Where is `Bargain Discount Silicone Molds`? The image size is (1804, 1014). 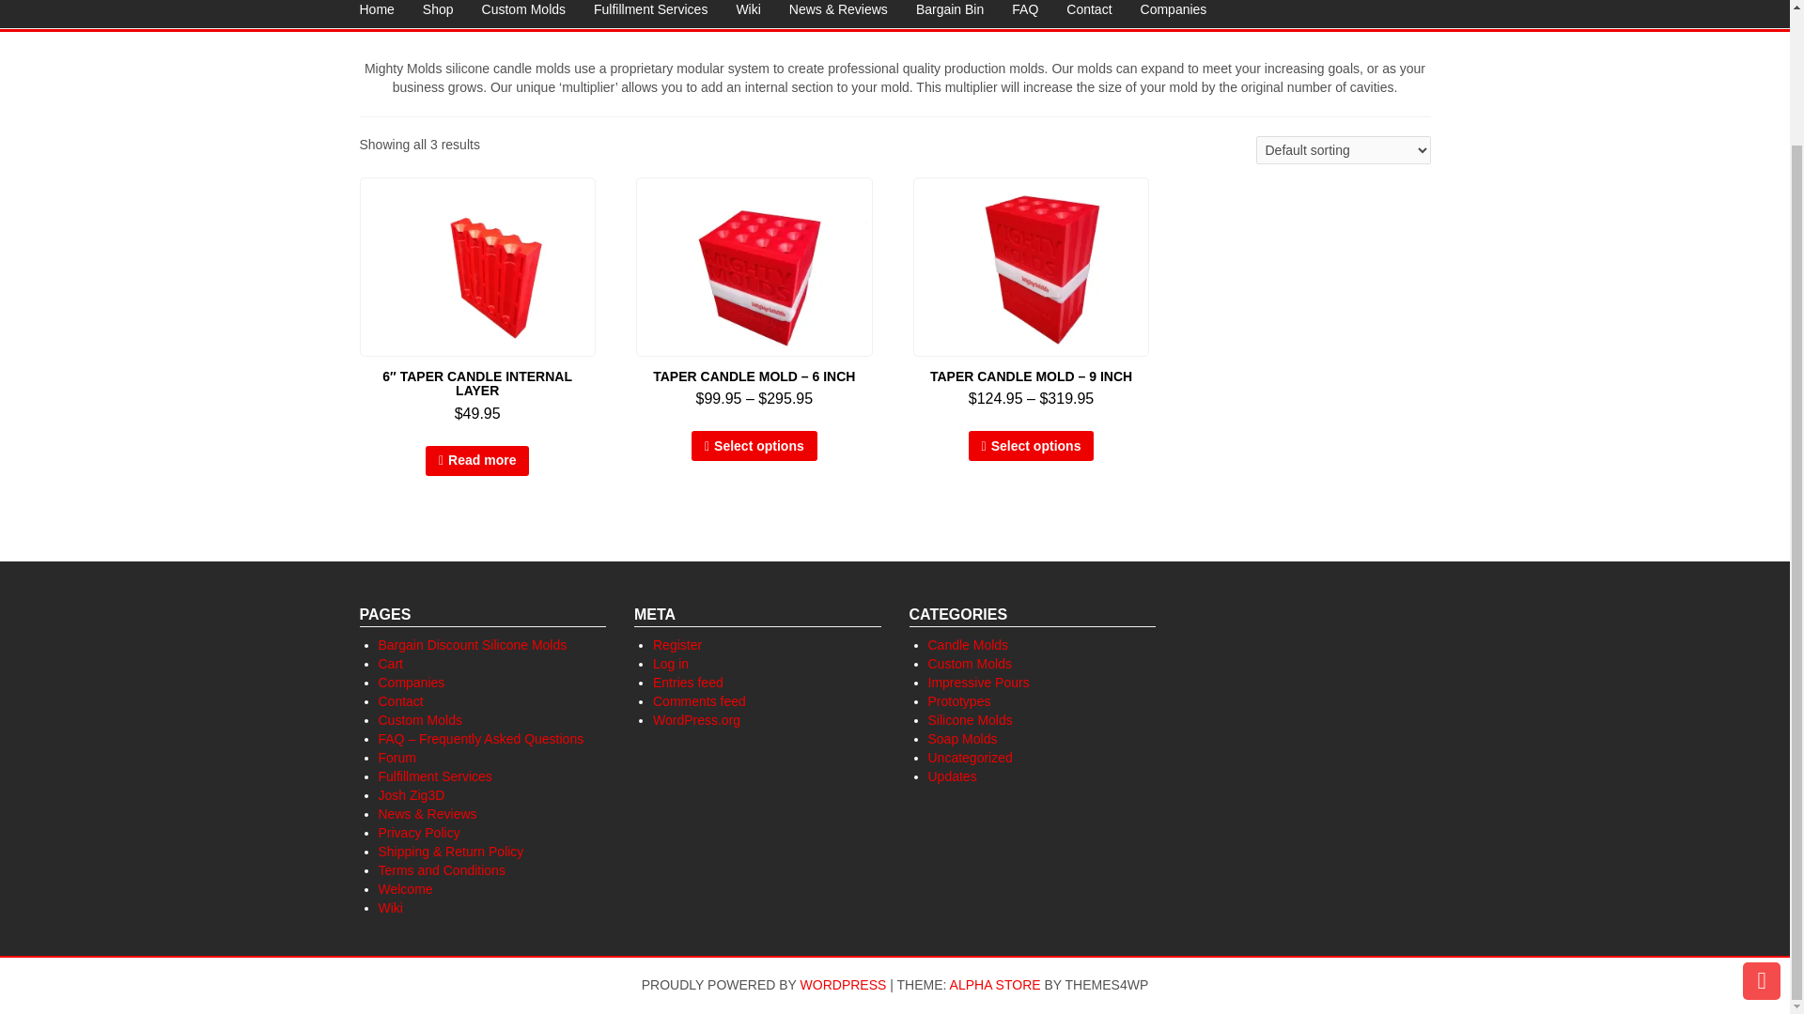
Bargain Discount Silicone Molds is located at coordinates (472, 645).